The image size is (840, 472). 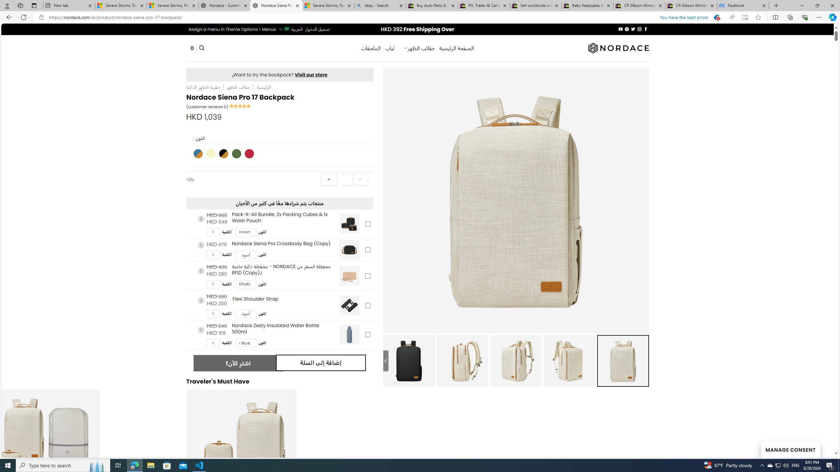 What do you see at coordinates (627, 29) in the screenshot?
I see `Follow on Pinterest` at bounding box center [627, 29].